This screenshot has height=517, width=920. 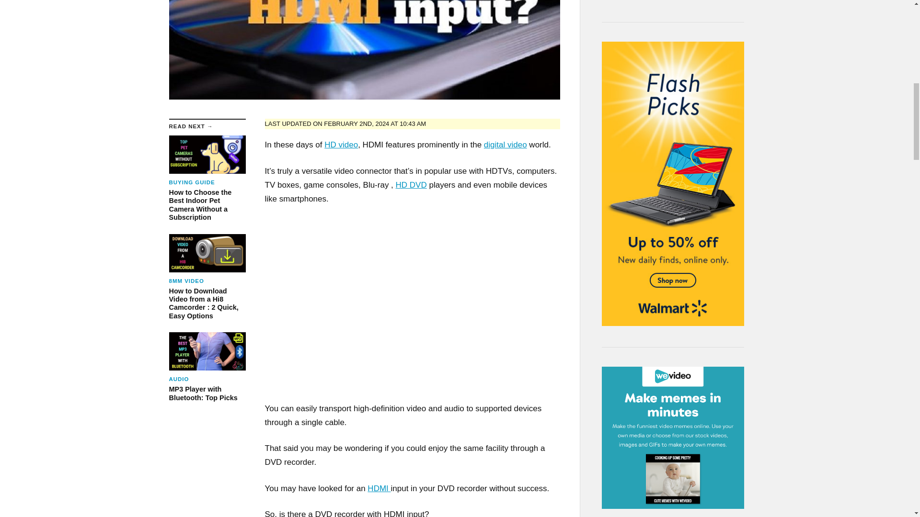 I want to click on HD video, so click(x=379, y=488).